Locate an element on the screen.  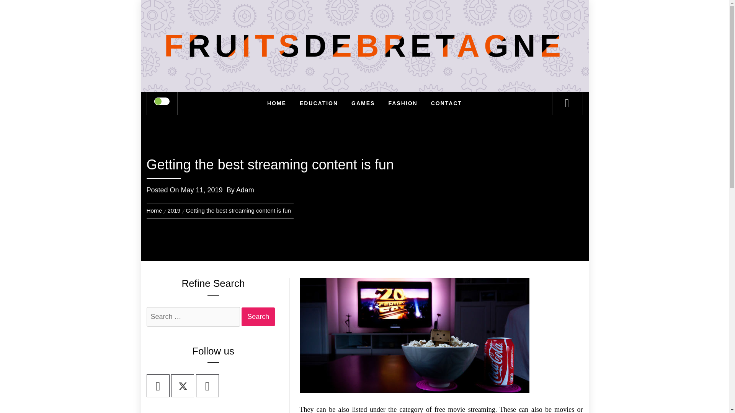
Search is located at coordinates (258, 317).